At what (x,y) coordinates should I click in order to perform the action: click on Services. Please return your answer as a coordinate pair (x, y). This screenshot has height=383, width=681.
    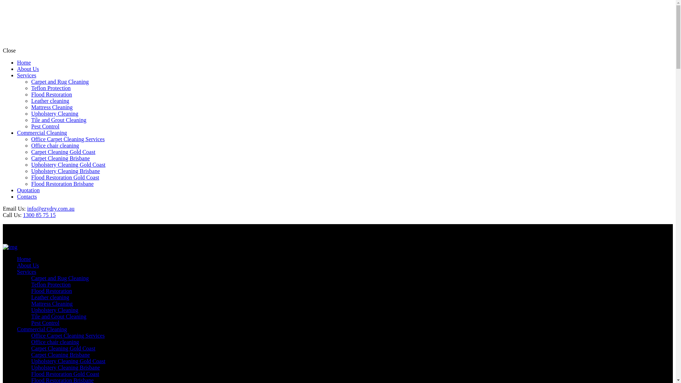
    Looking at the image, I should click on (27, 272).